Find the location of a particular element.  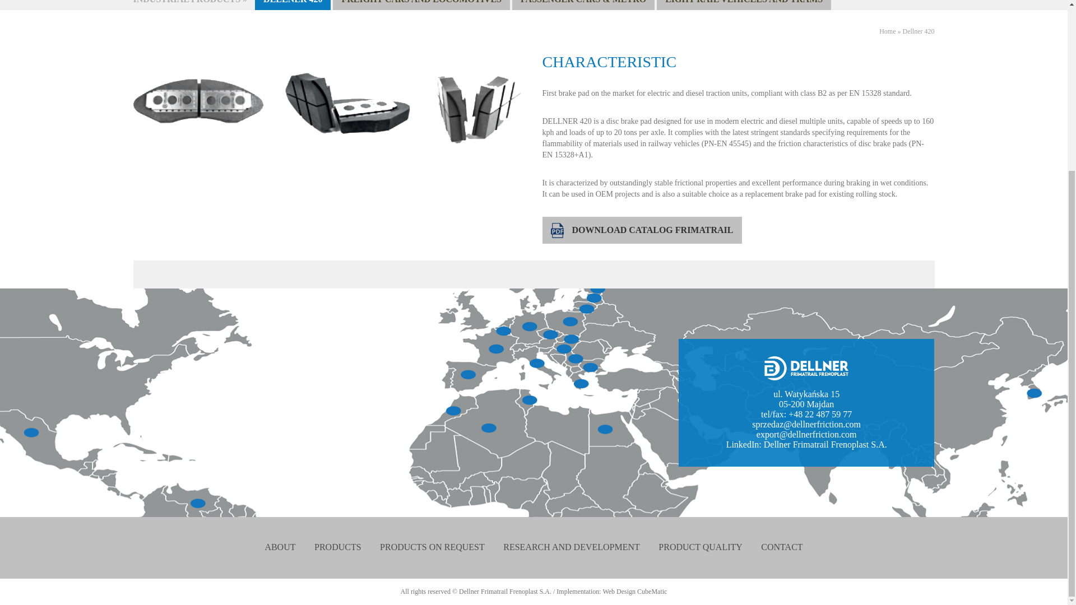

Tworzenie stron www is located at coordinates (619, 591).